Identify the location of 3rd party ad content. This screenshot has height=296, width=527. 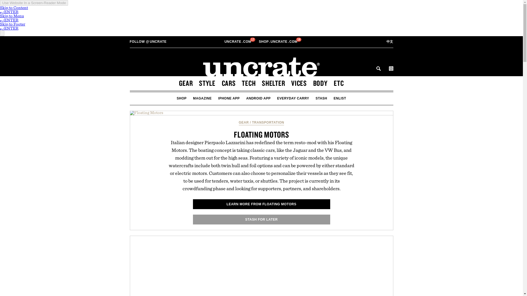
(238, 41).